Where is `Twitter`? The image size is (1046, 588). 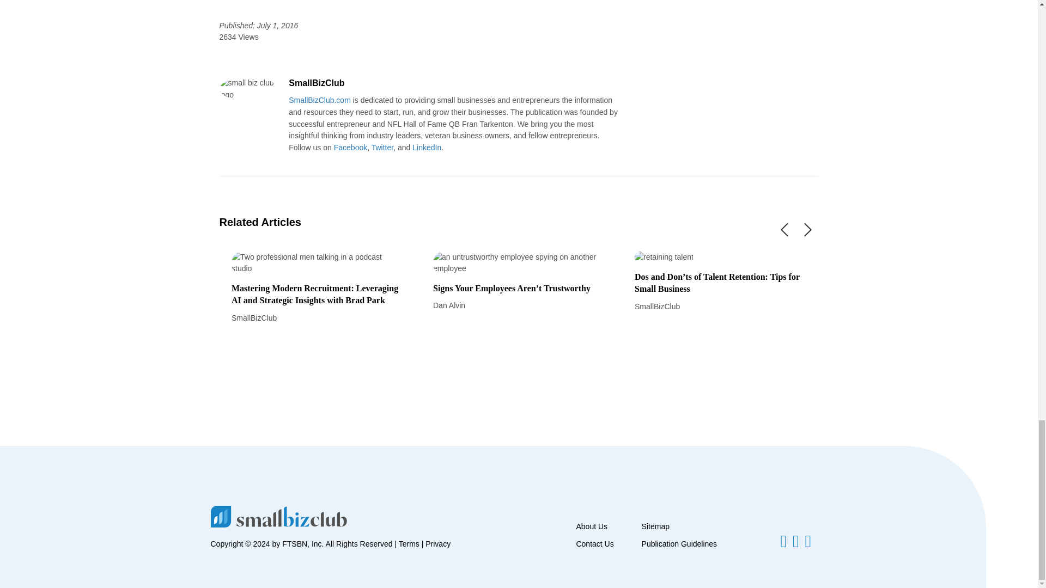
Twitter is located at coordinates (382, 147).